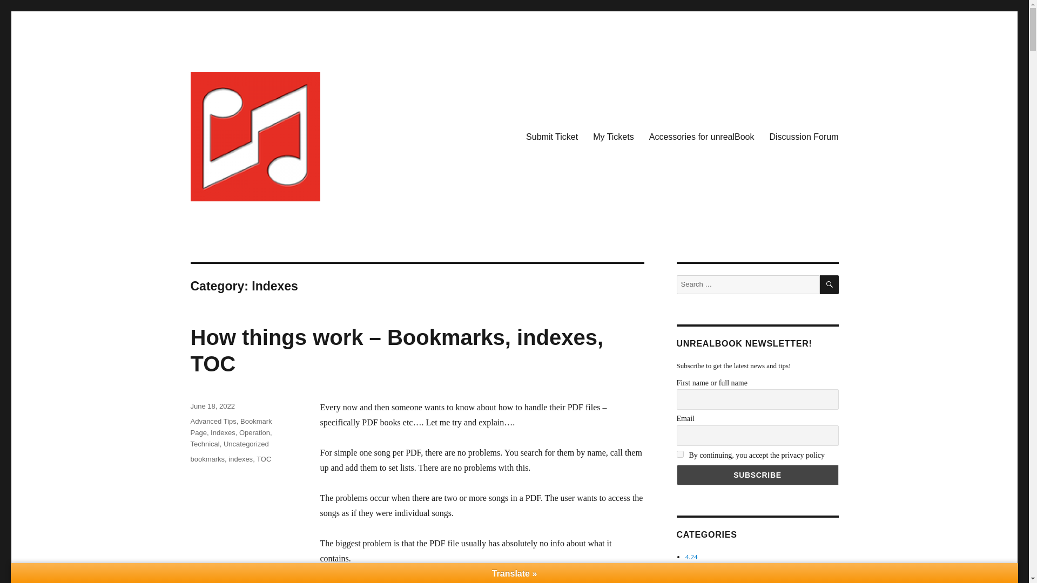  I want to click on My Tickets, so click(614, 137).